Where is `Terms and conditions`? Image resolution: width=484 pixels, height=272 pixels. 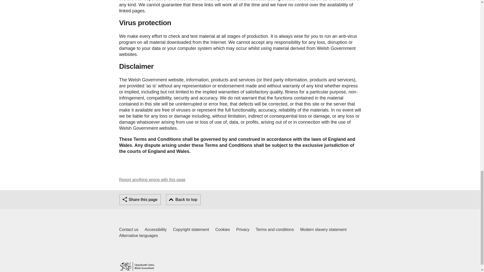 Terms and conditions is located at coordinates (275, 230).